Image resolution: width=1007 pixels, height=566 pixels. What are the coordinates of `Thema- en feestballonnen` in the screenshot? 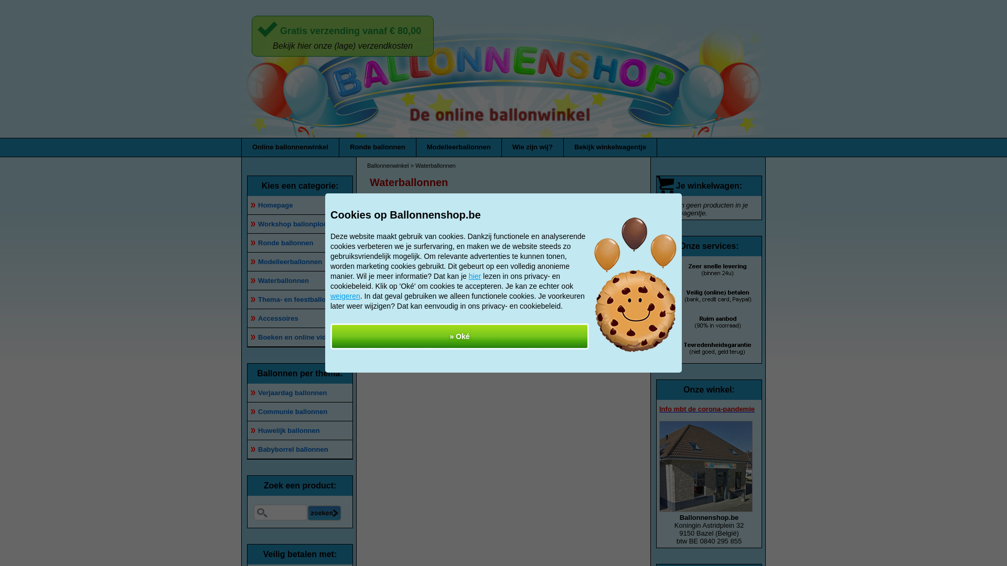 It's located at (300, 300).